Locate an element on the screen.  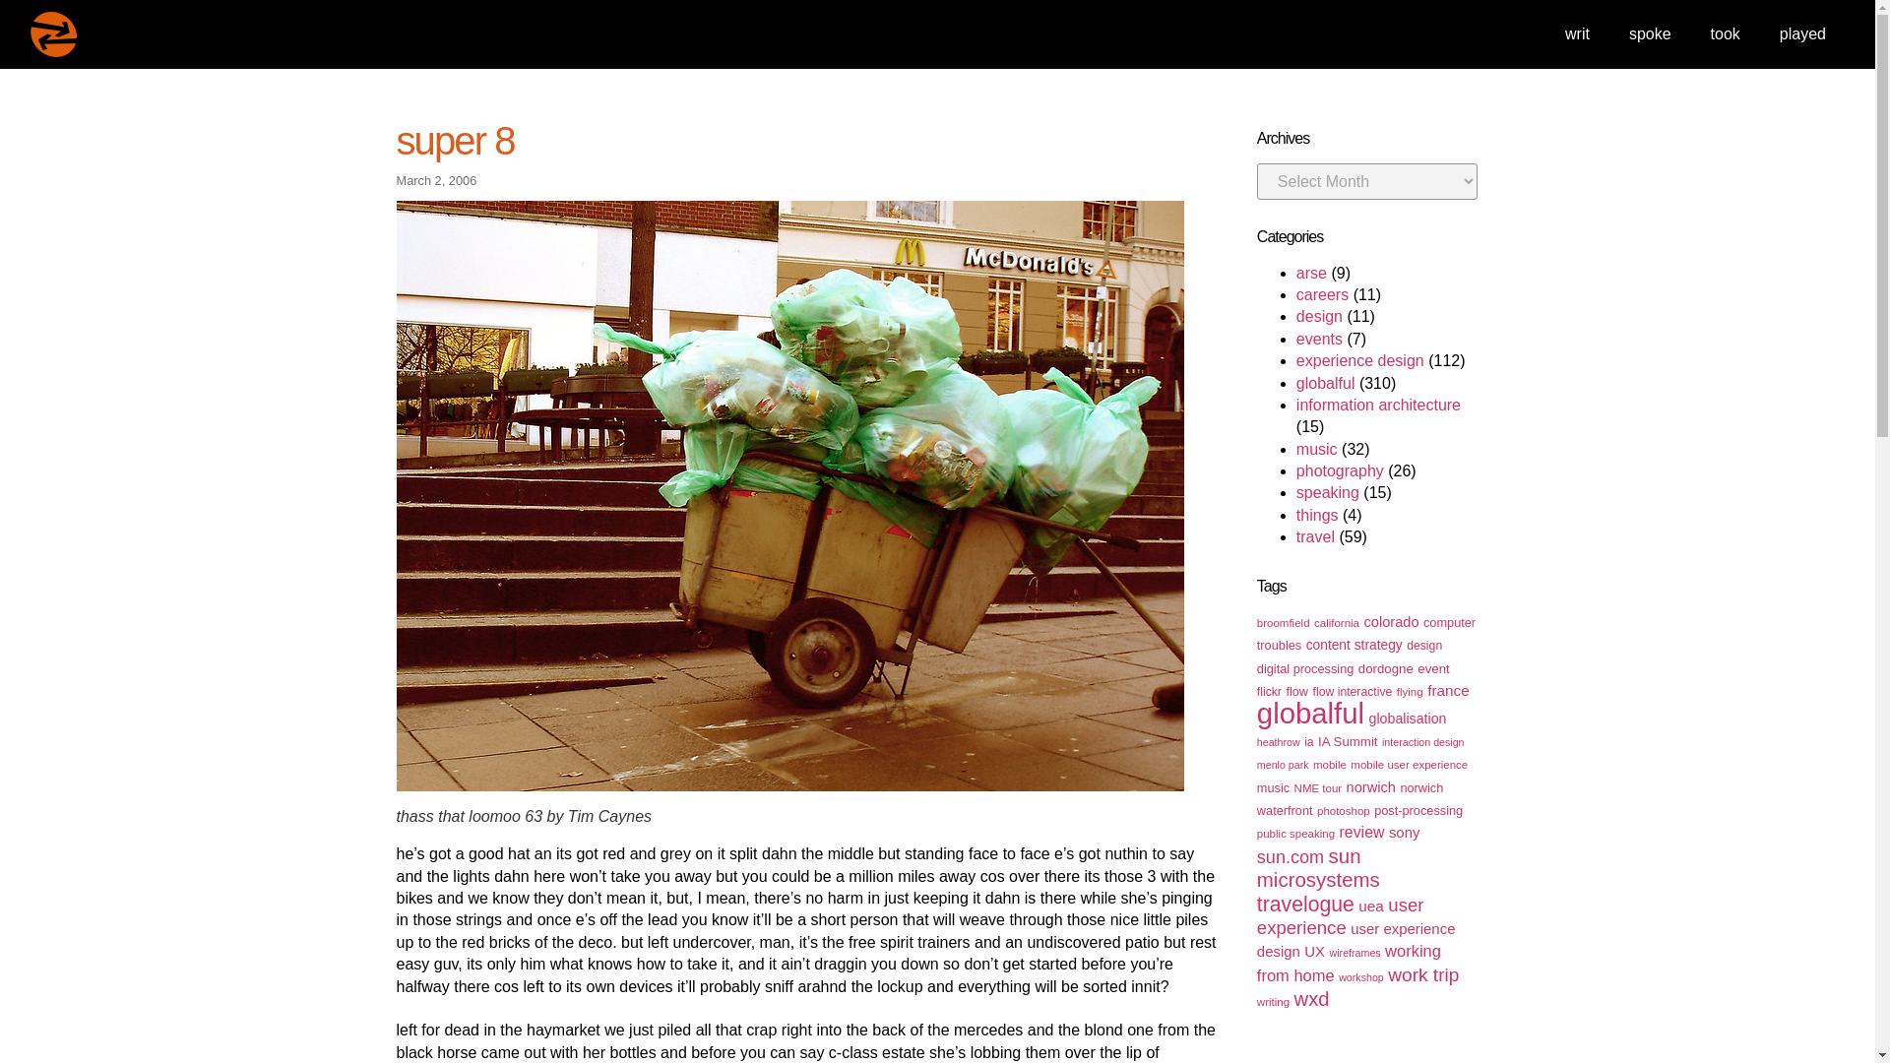
played is located at coordinates (1802, 33).